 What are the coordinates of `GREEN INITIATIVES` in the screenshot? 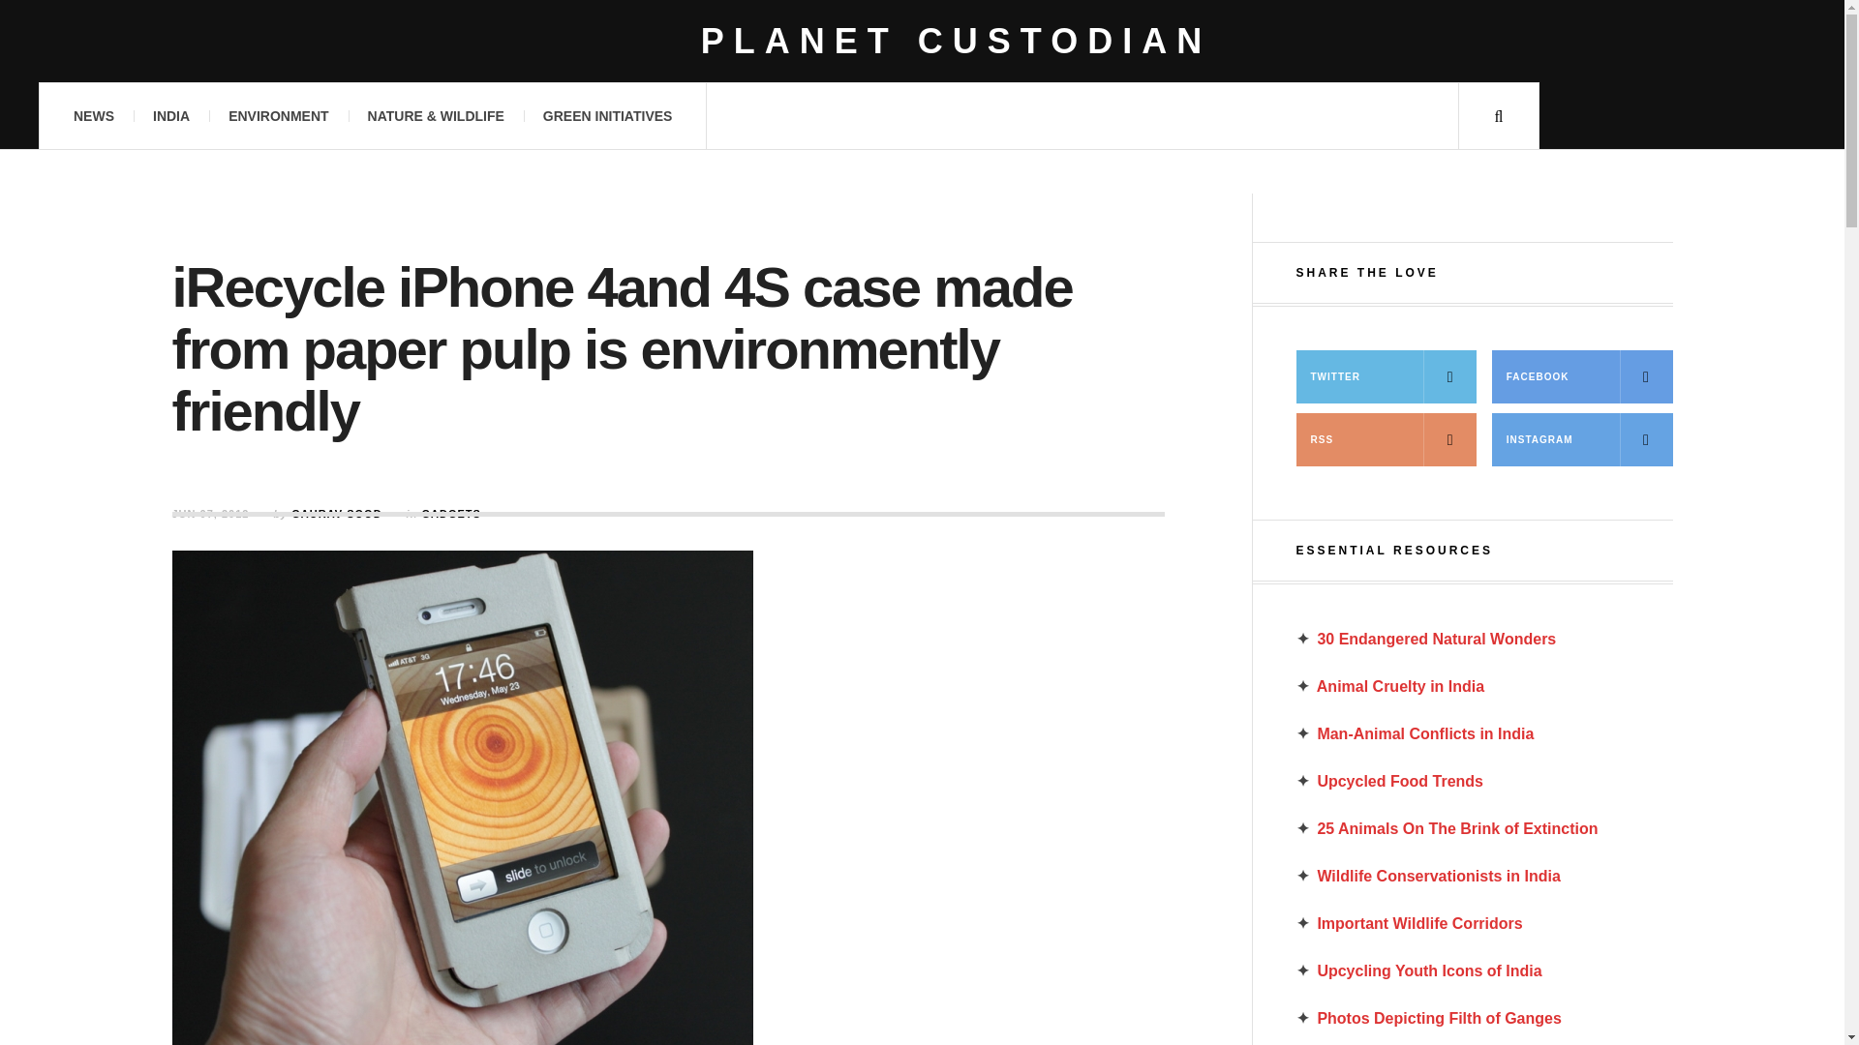 It's located at (608, 116).